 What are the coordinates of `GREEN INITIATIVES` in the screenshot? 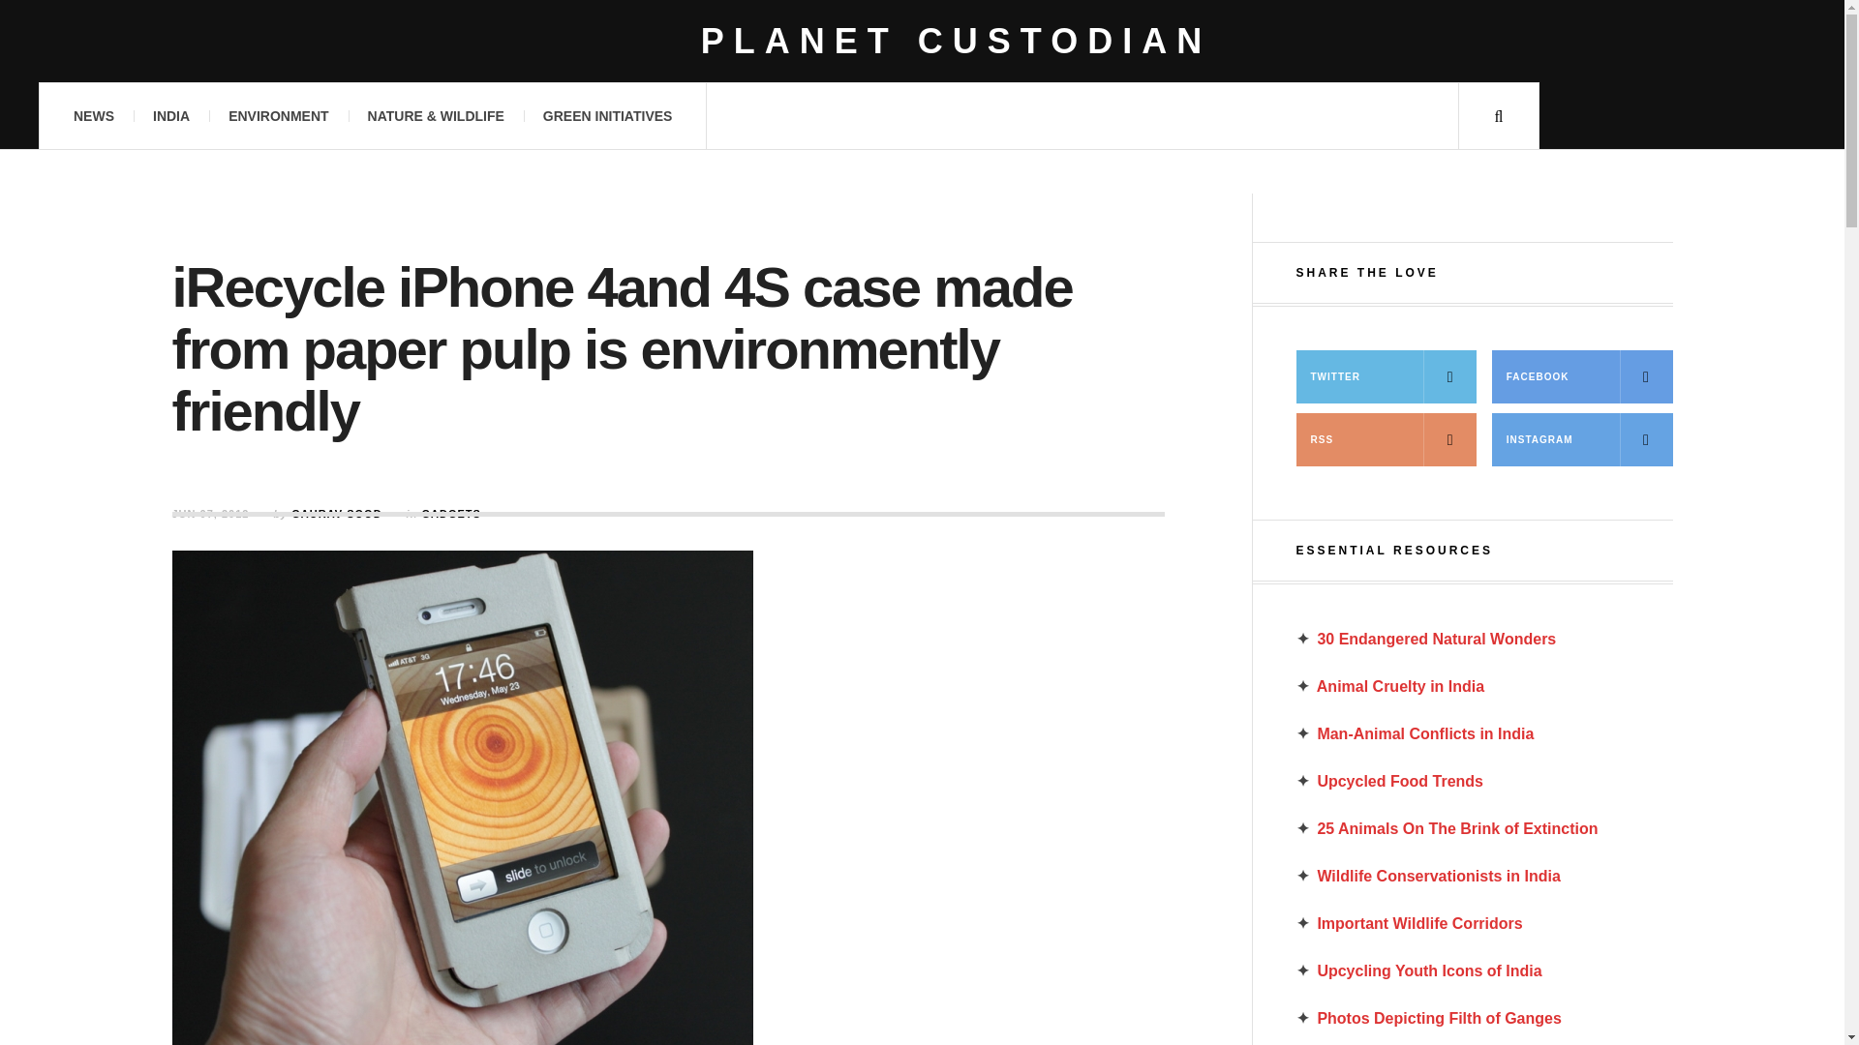 It's located at (608, 116).